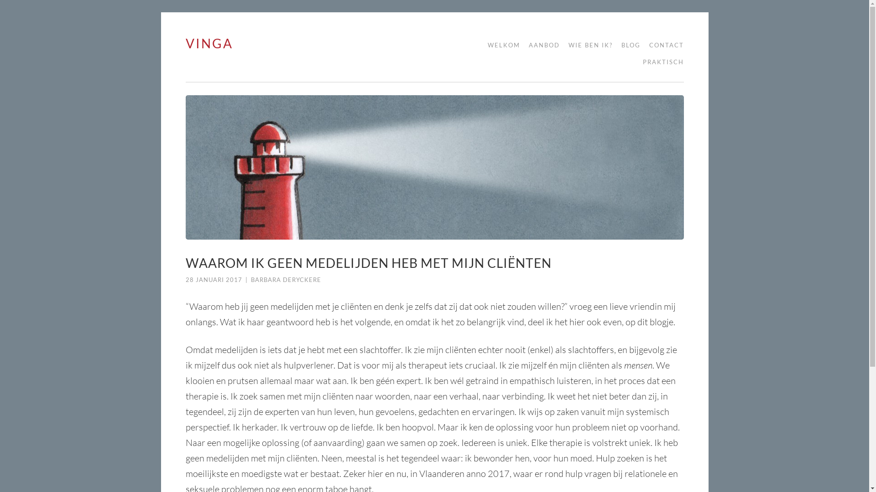 This screenshot has width=876, height=492. Describe the element at coordinates (209, 43) in the screenshot. I see `VINGA` at that location.